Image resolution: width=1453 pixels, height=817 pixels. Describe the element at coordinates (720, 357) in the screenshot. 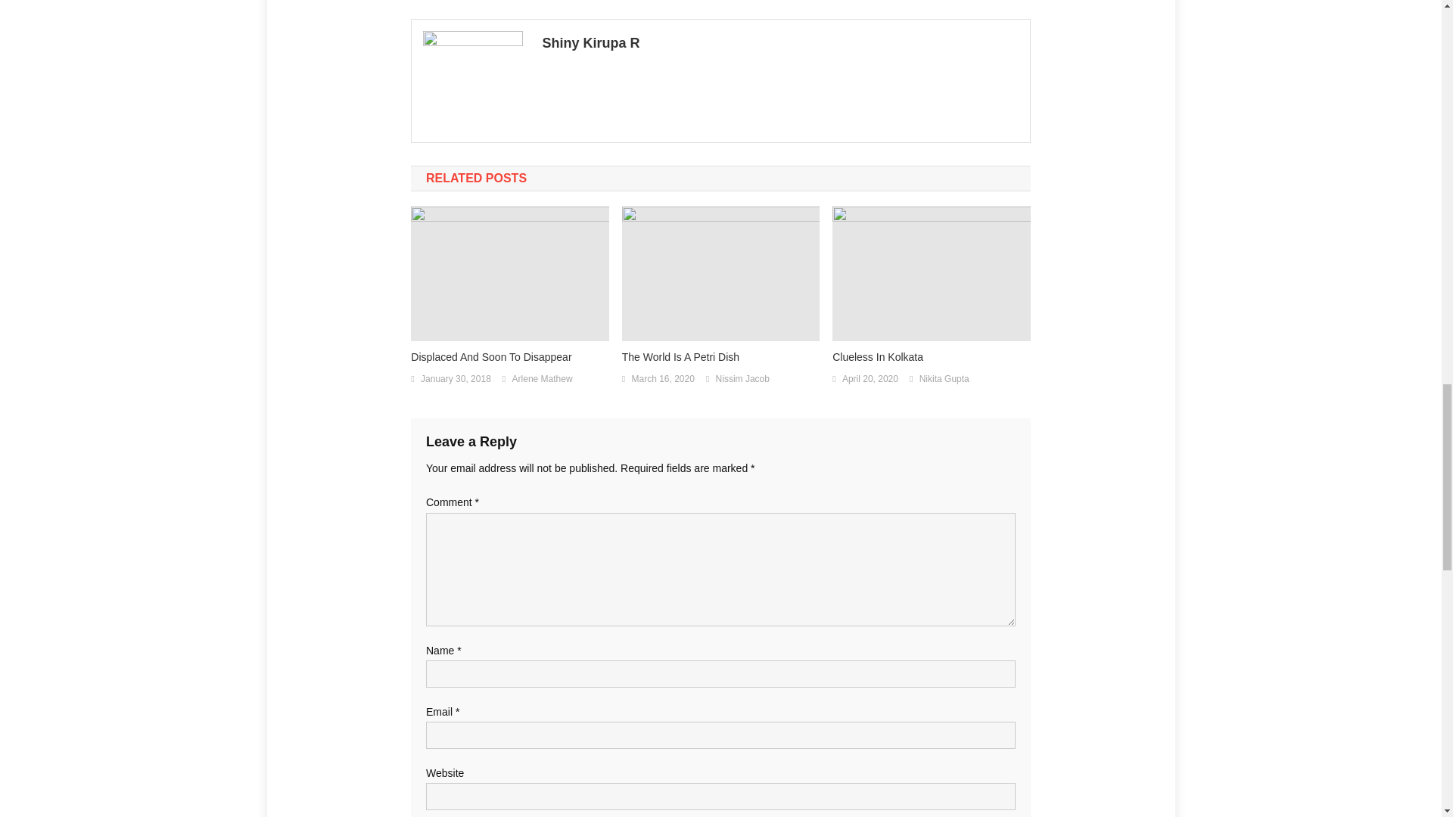

I see `The World Is A Petri Dish` at that location.